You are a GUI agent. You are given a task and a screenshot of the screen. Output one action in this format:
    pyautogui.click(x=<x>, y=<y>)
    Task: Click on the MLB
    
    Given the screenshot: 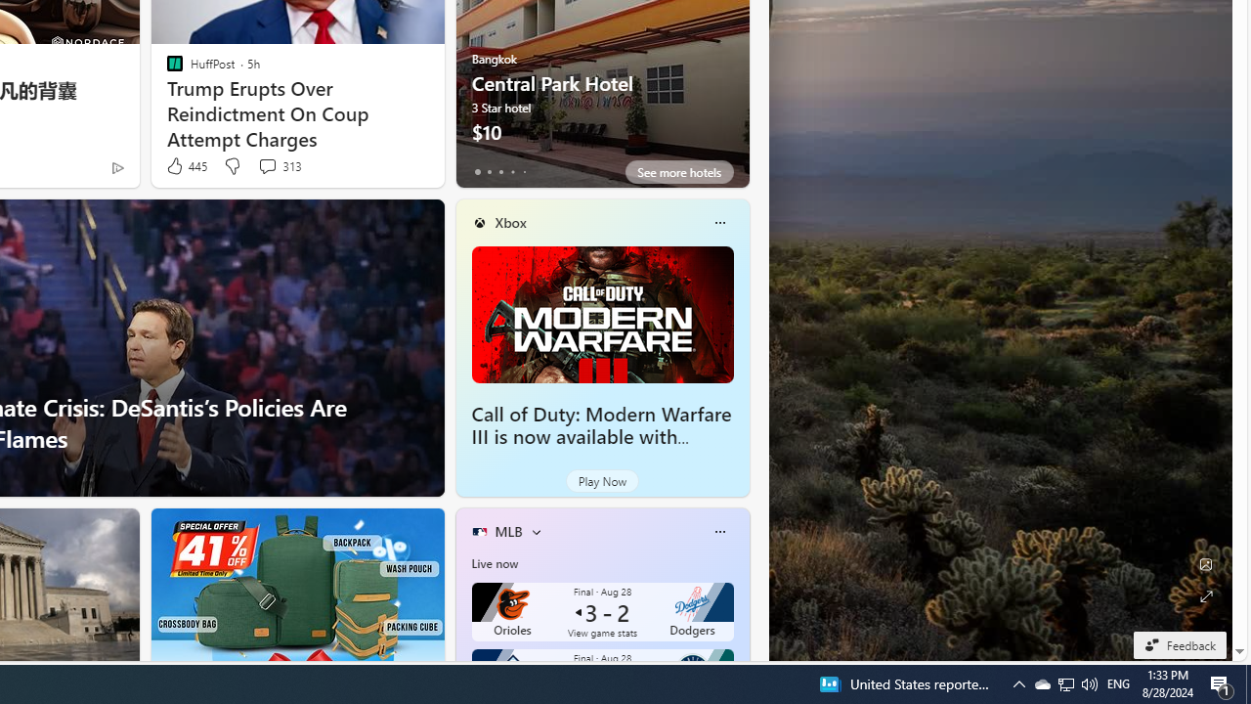 What is the action you would take?
    pyautogui.click(x=508, y=531)
    